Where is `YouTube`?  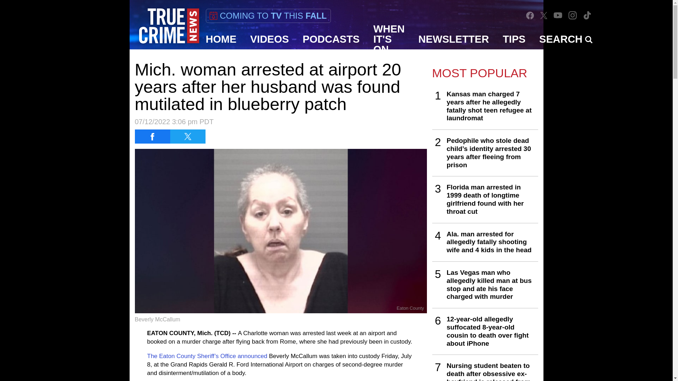 YouTube is located at coordinates (558, 15).